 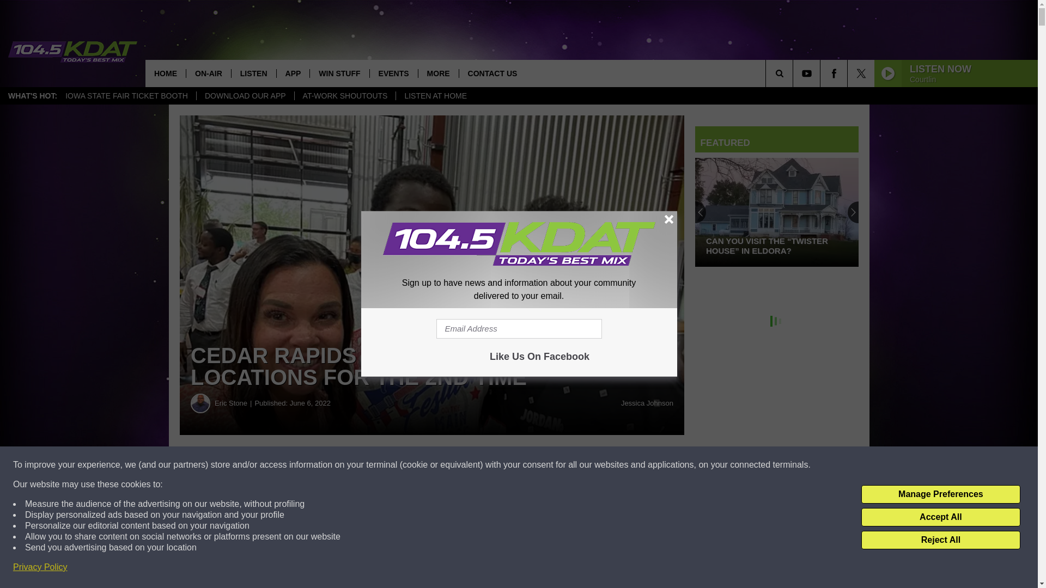 What do you see at coordinates (940, 494) in the screenshot?
I see `Manage Preferences` at bounding box center [940, 494].